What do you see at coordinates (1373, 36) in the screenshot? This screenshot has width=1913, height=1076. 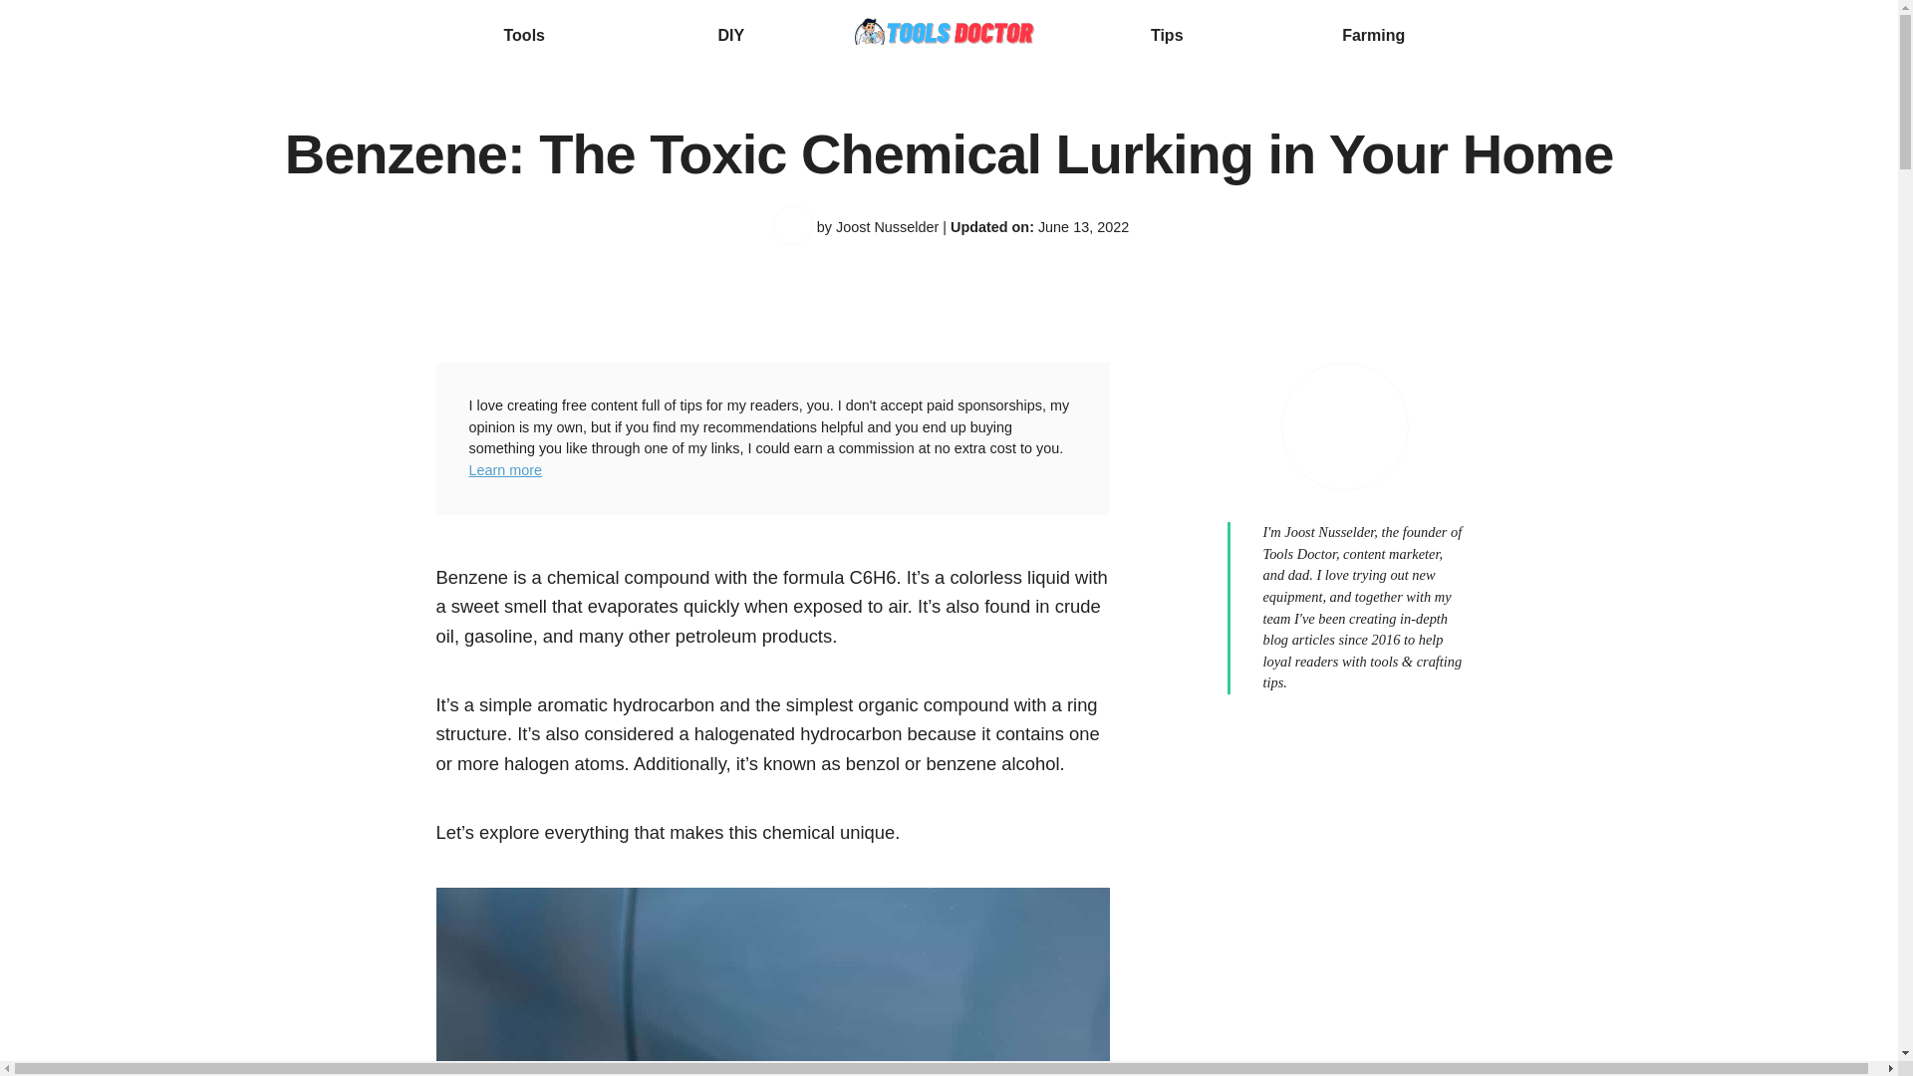 I see `Farming` at bounding box center [1373, 36].